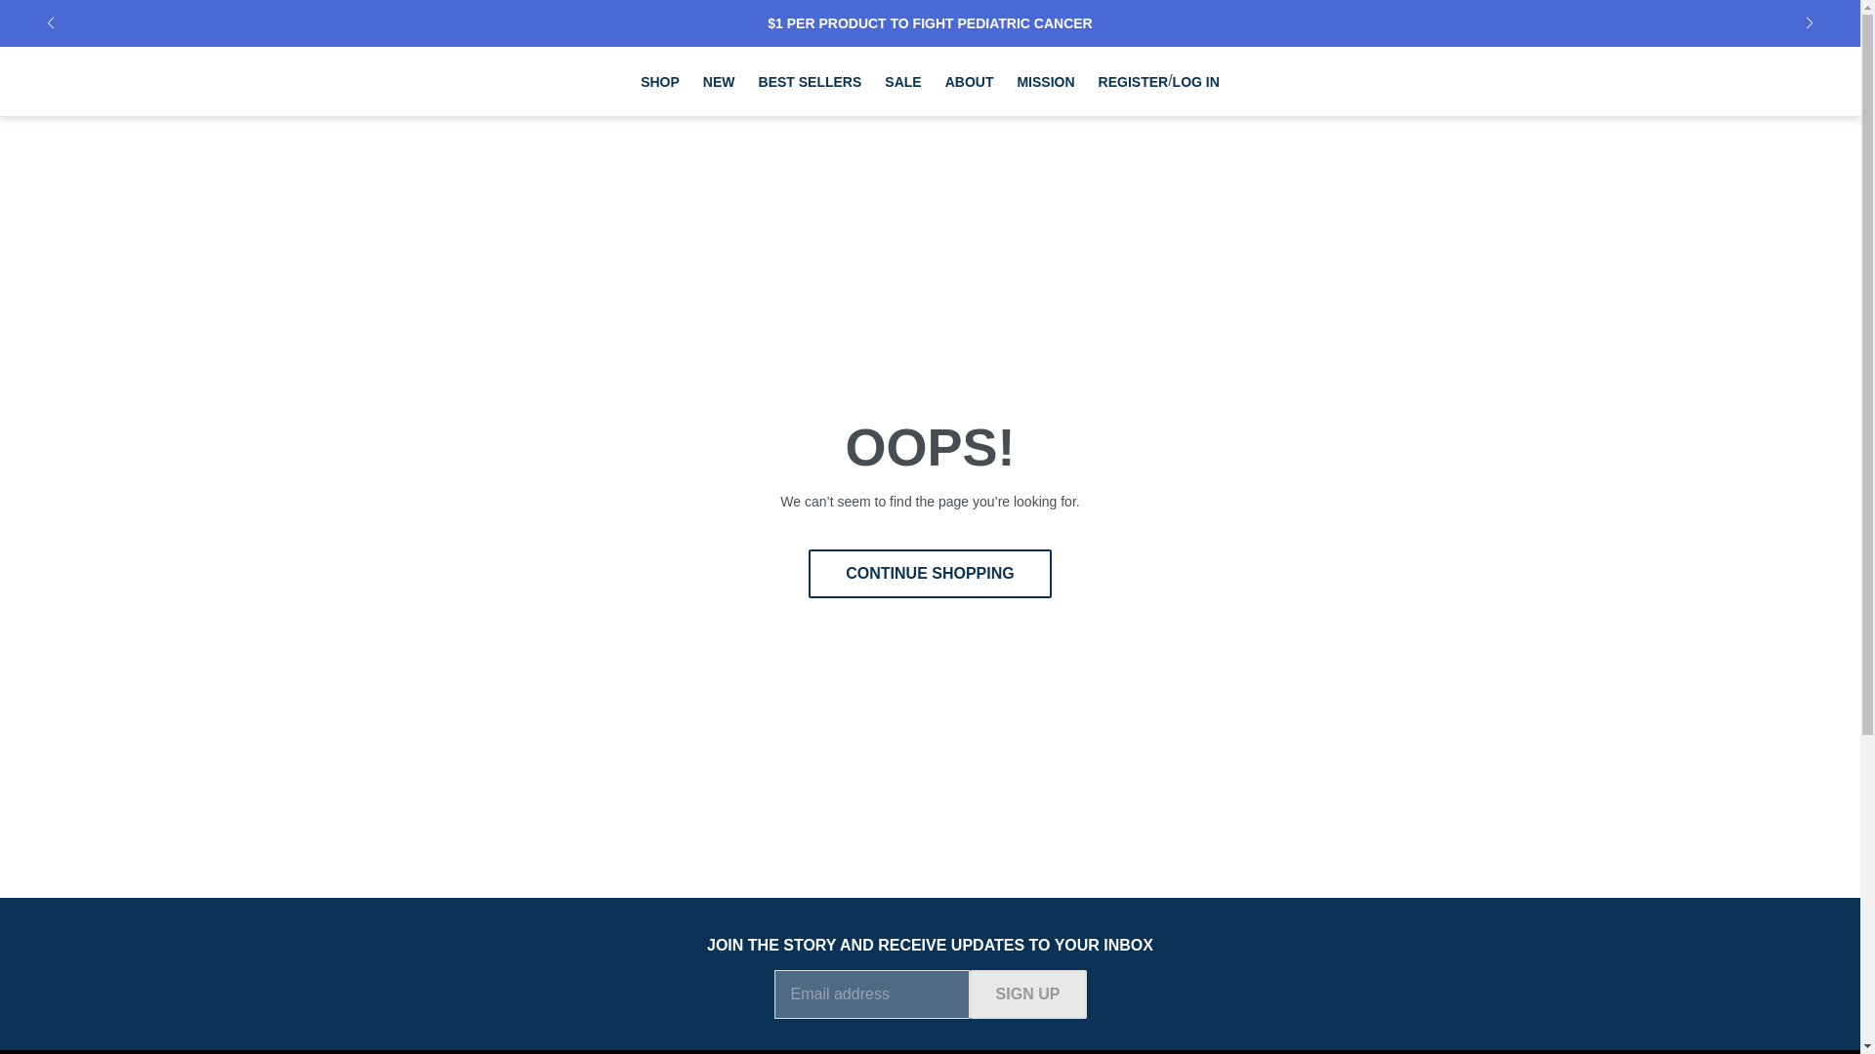 This screenshot has width=1875, height=1054. What do you see at coordinates (660, 80) in the screenshot?
I see `SHOP` at bounding box center [660, 80].